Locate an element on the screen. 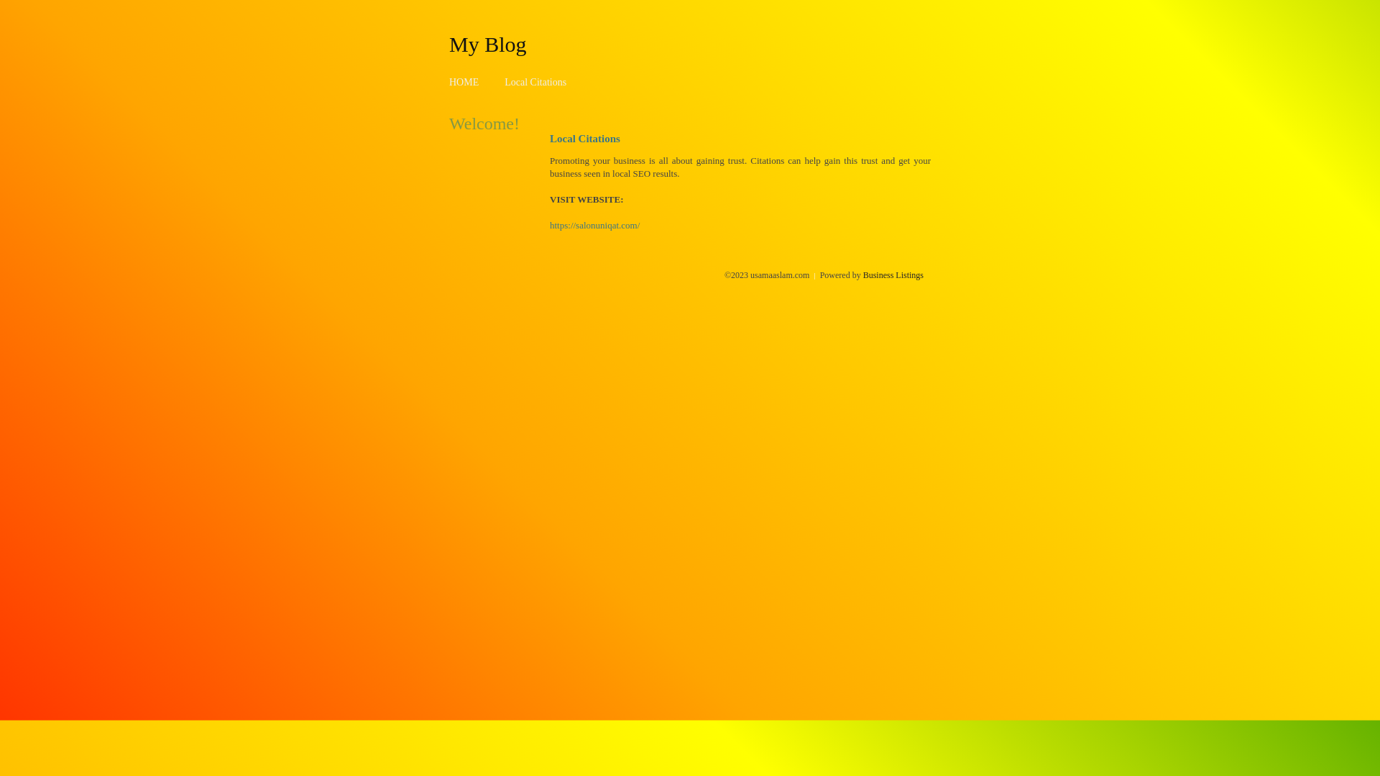 The width and height of the screenshot is (1380, 776). https://salonuniqat.com/ is located at coordinates (595, 226).